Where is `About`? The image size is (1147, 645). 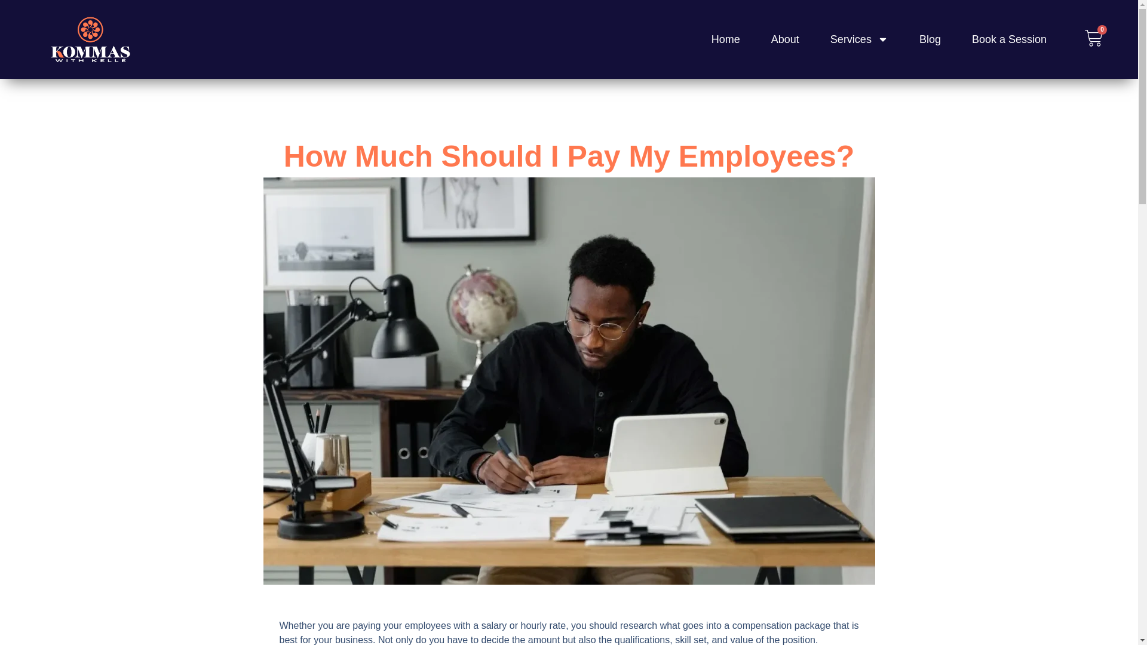 About is located at coordinates (785, 39).